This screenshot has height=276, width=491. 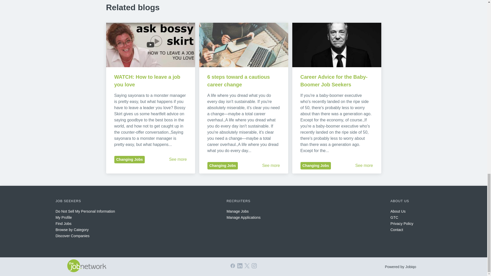 What do you see at coordinates (72, 230) in the screenshot?
I see `Browse by Category` at bounding box center [72, 230].